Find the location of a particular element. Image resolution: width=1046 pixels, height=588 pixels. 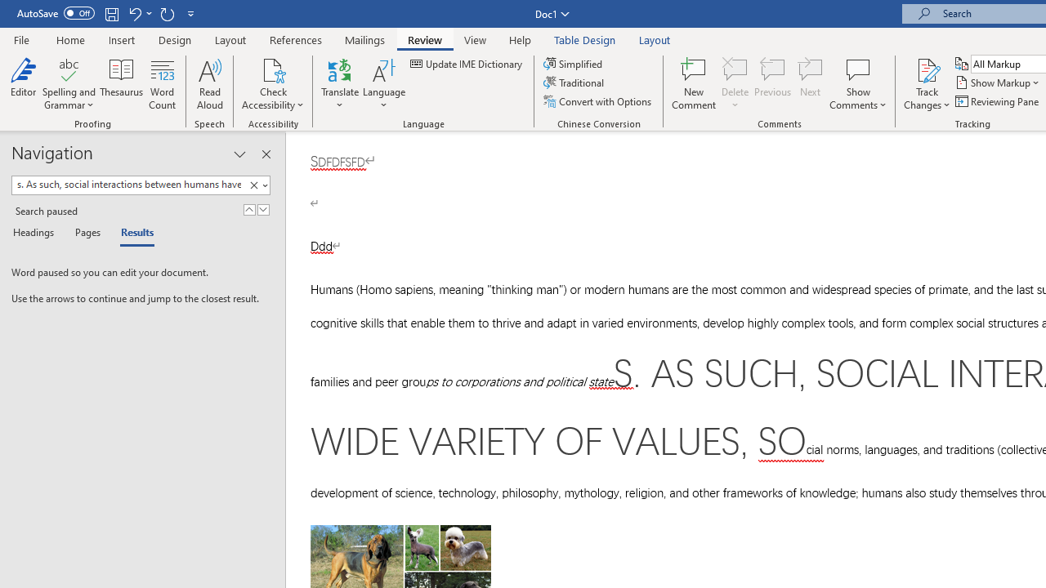

Convert with Options... is located at coordinates (598, 101).